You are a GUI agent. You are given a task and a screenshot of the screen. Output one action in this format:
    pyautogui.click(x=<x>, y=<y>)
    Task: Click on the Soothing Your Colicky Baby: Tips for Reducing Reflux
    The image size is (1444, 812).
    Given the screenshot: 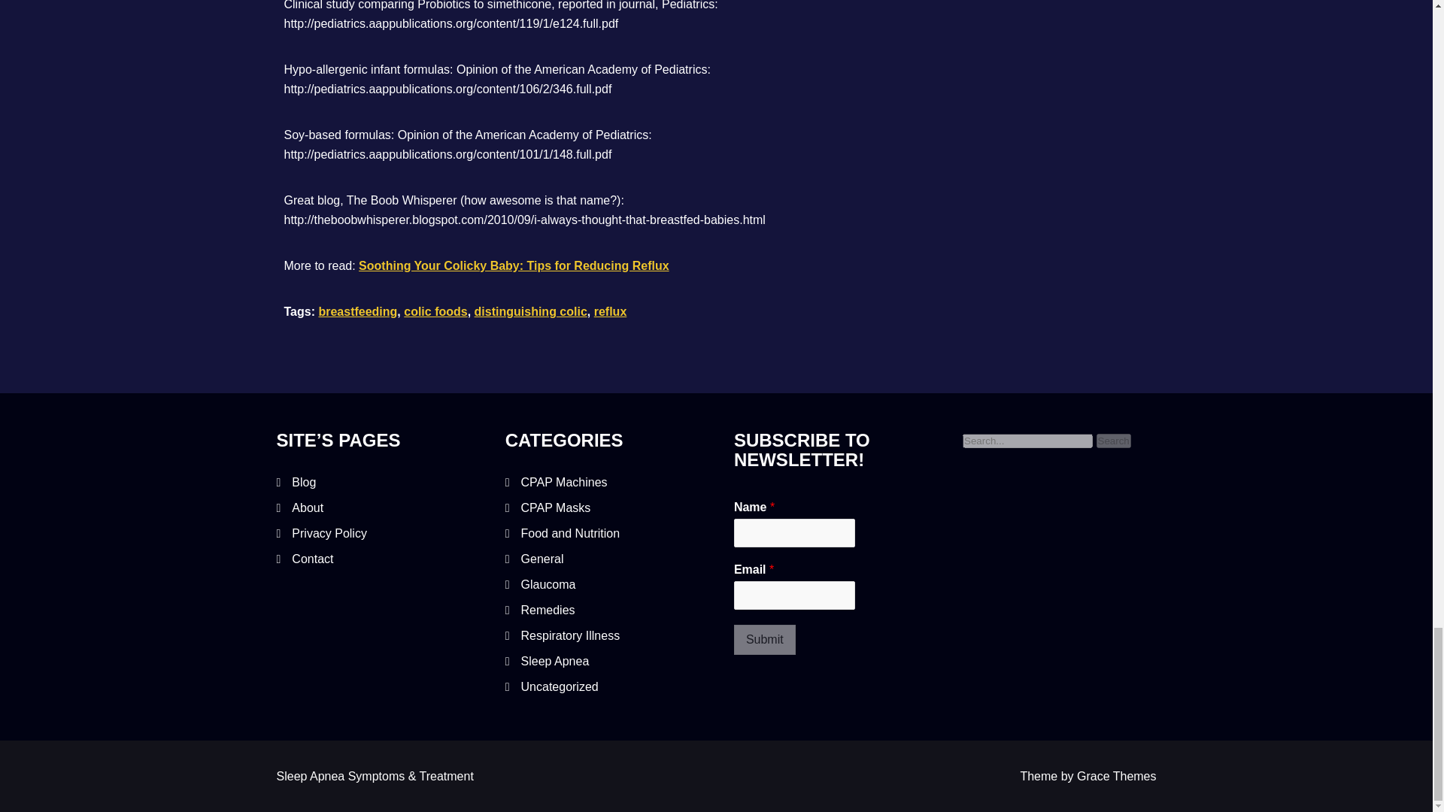 What is the action you would take?
    pyautogui.click(x=513, y=265)
    